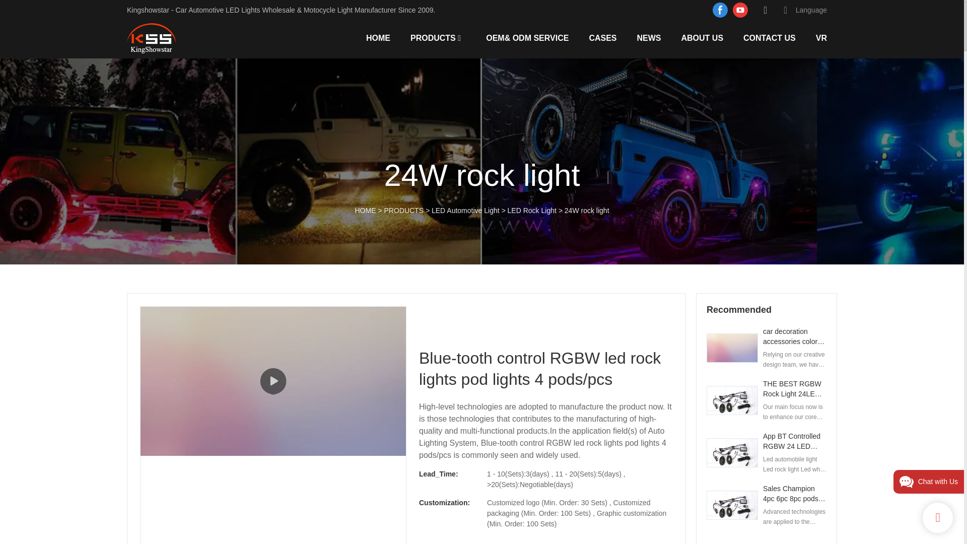 This screenshot has width=967, height=544. I want to click on youtube, so click(740, 10).